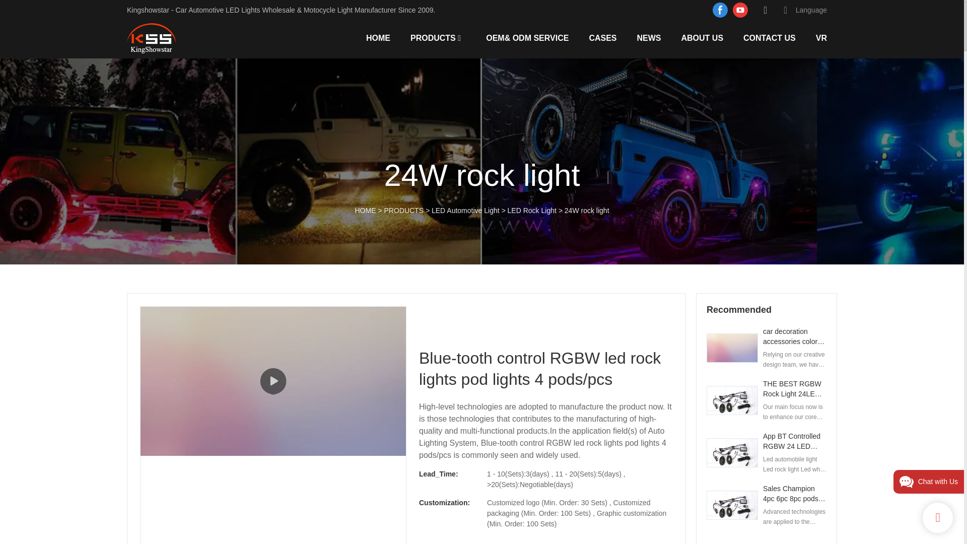 This screenshot has width=967, height=544. I want to click on youtube, so click(740, 10).